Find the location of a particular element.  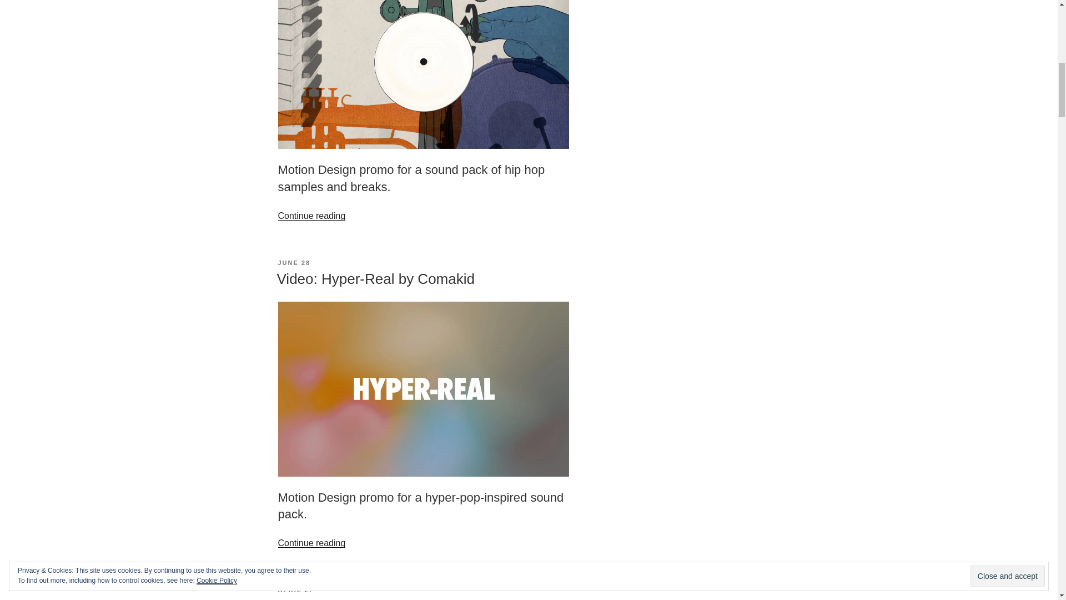

JUNE 28 is located at coordinates (293, 262).